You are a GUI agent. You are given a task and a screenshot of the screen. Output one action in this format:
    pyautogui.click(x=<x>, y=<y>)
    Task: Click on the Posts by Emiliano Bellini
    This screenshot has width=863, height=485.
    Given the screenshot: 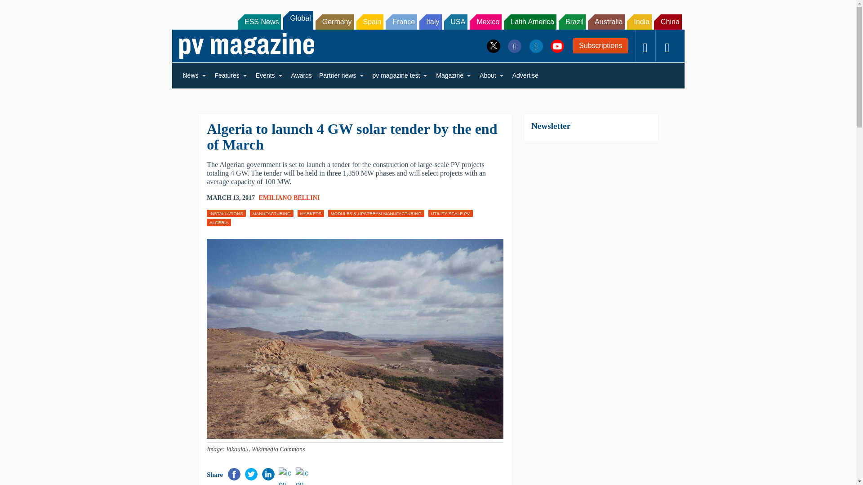 What is the action you would take?
    pyautogui.click(x=289, y=198)
    